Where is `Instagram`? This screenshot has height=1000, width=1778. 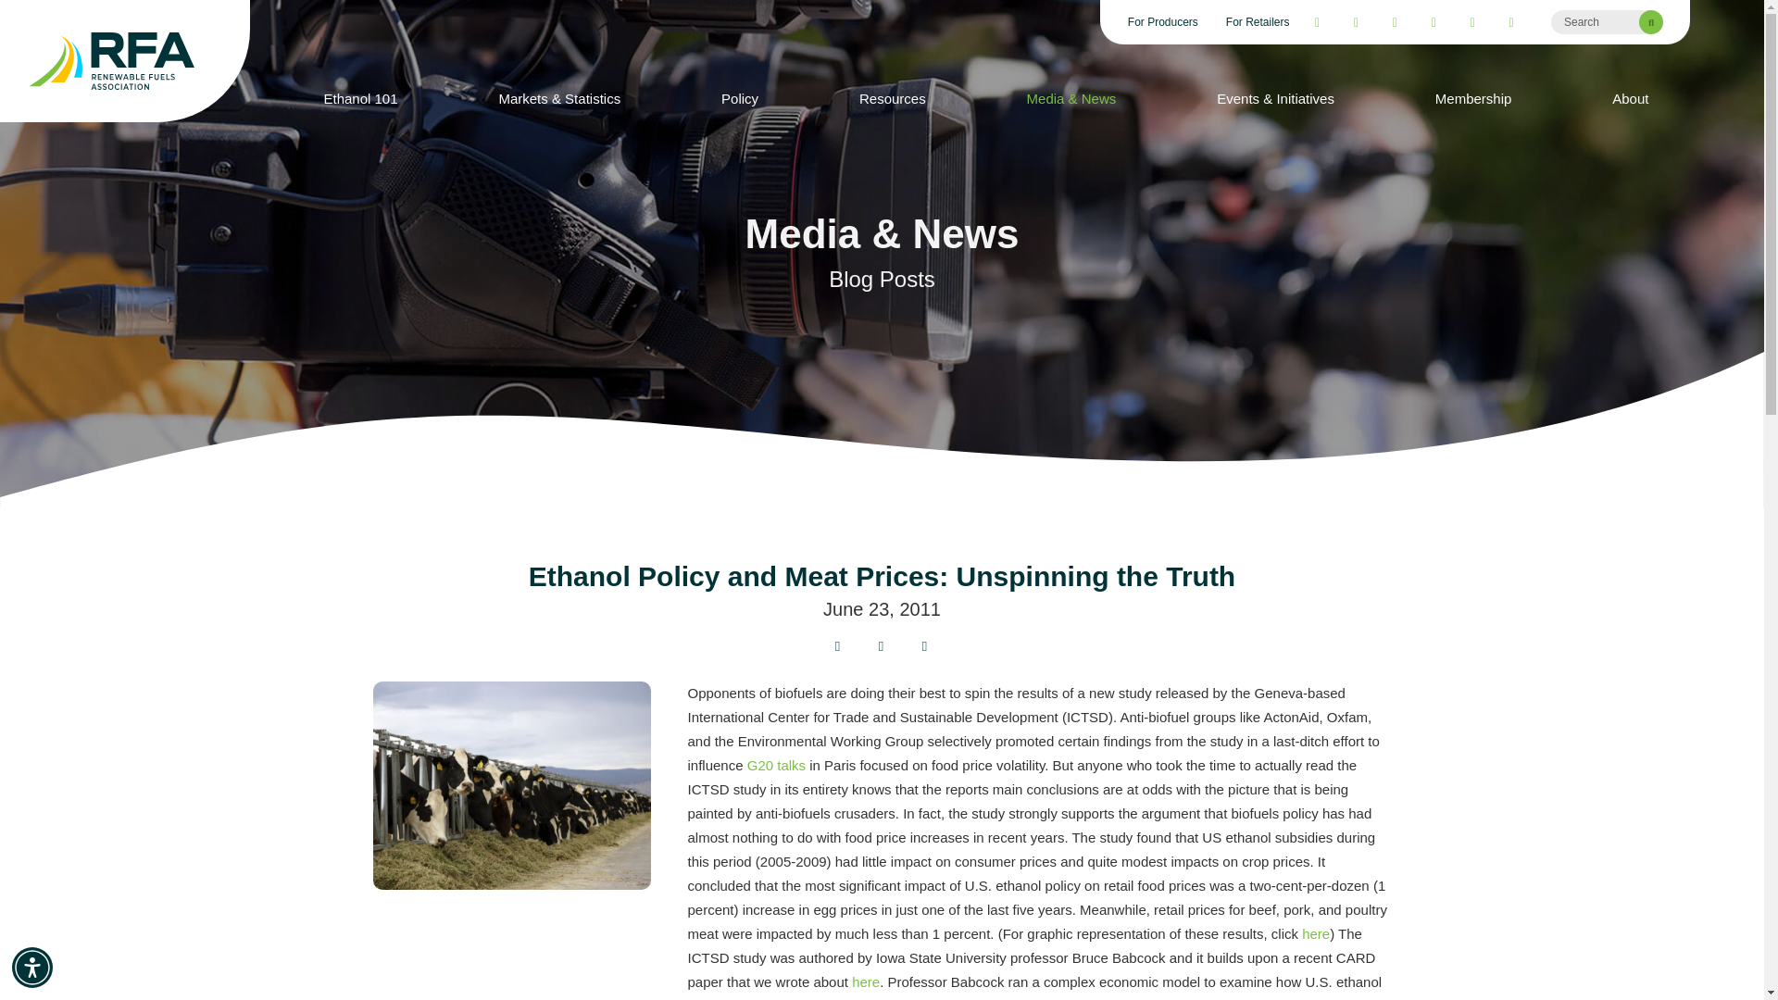 Instagram is located at coordinates (1433, 21).